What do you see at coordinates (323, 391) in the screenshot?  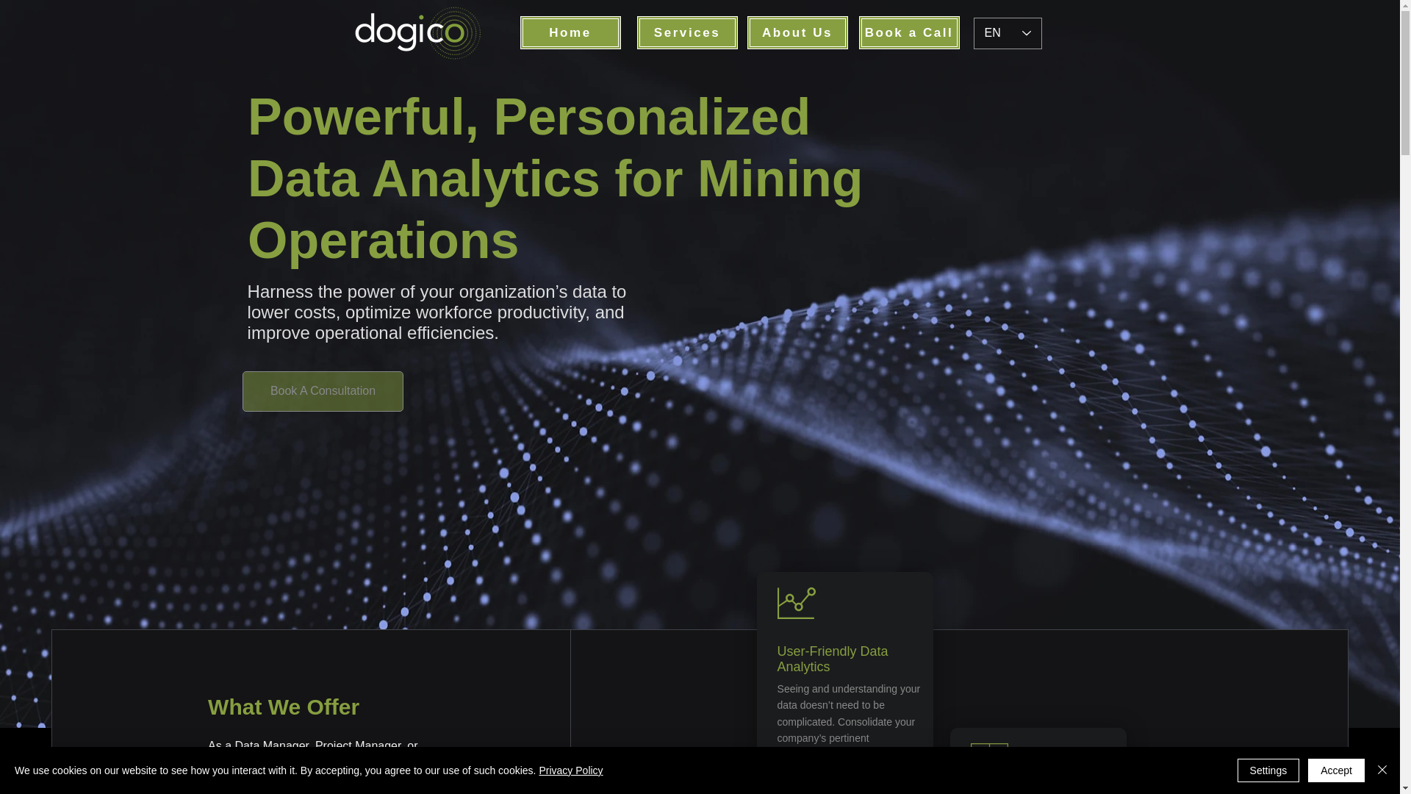 I see `Book A Consultation` at bounding box center [323, 391].